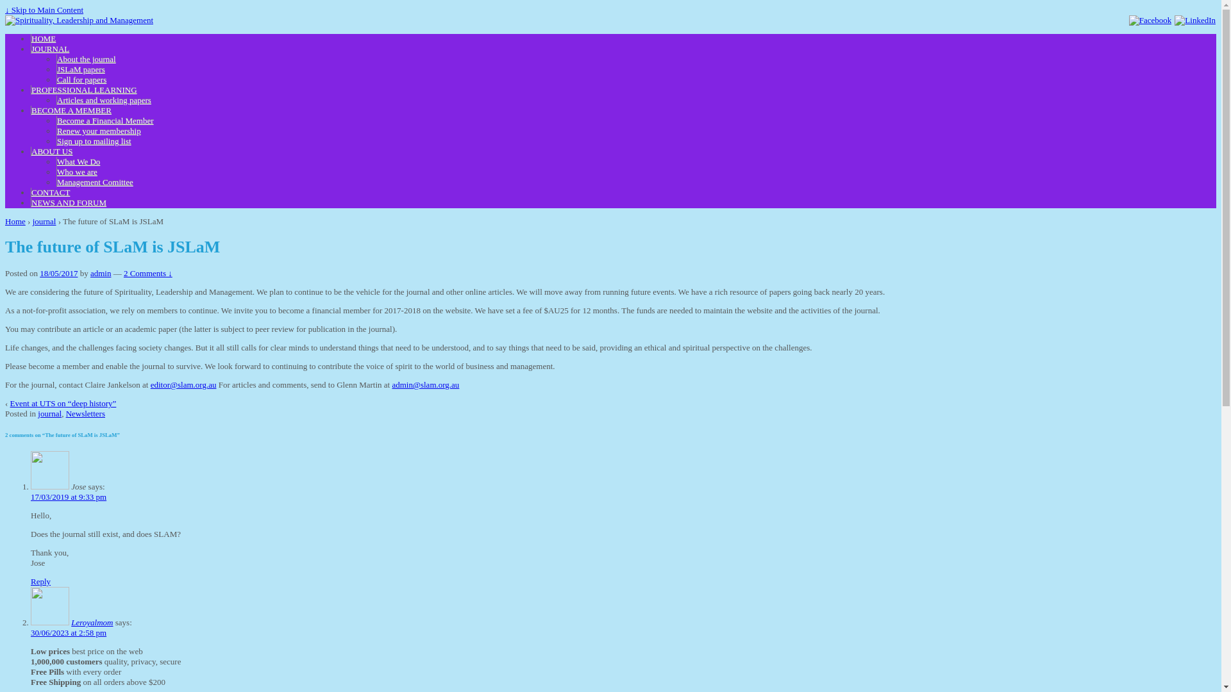  Describe the element at coordinates (81, 79) in the screenshot. I see `Call for papers` at that location.